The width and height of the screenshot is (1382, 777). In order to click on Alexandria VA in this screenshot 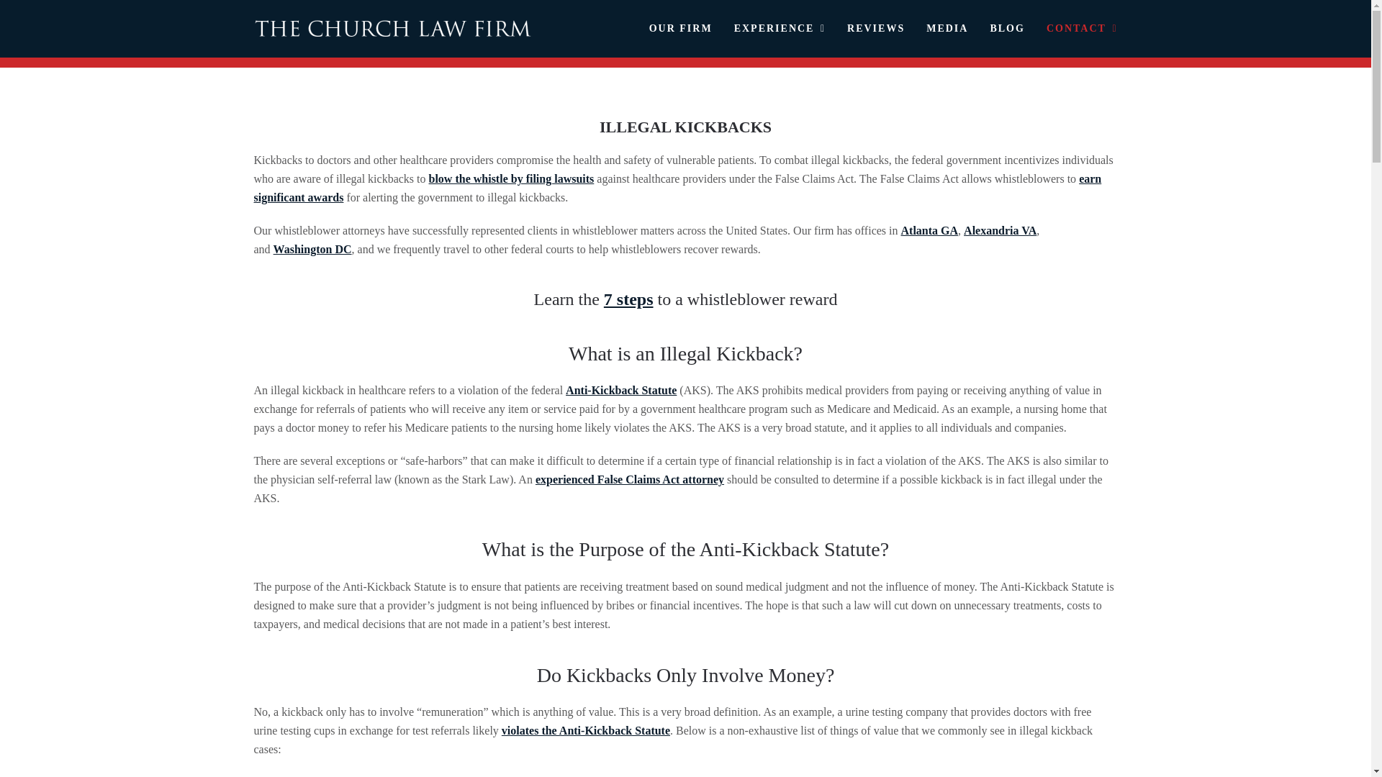, I will do `click(1000, 230)`.